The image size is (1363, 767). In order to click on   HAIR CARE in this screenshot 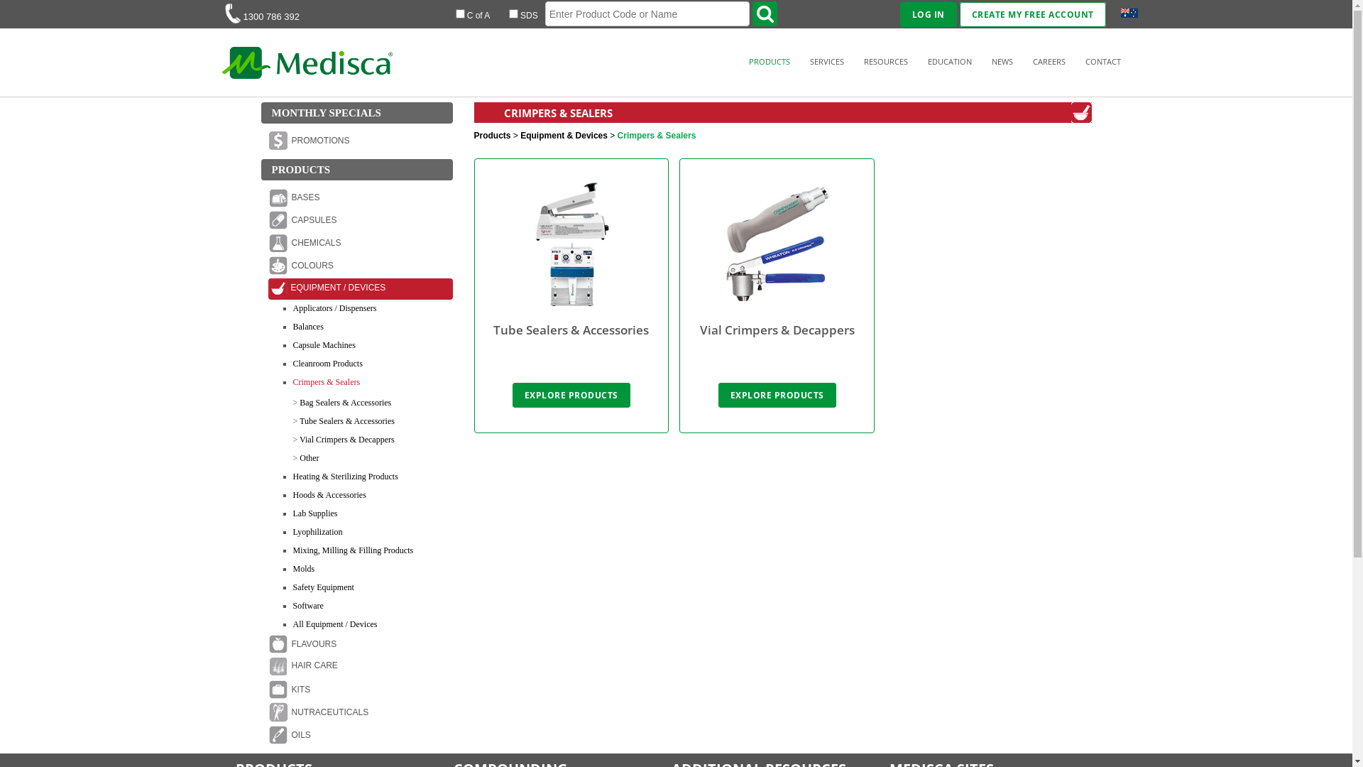, I will do `click(361, 668)`.